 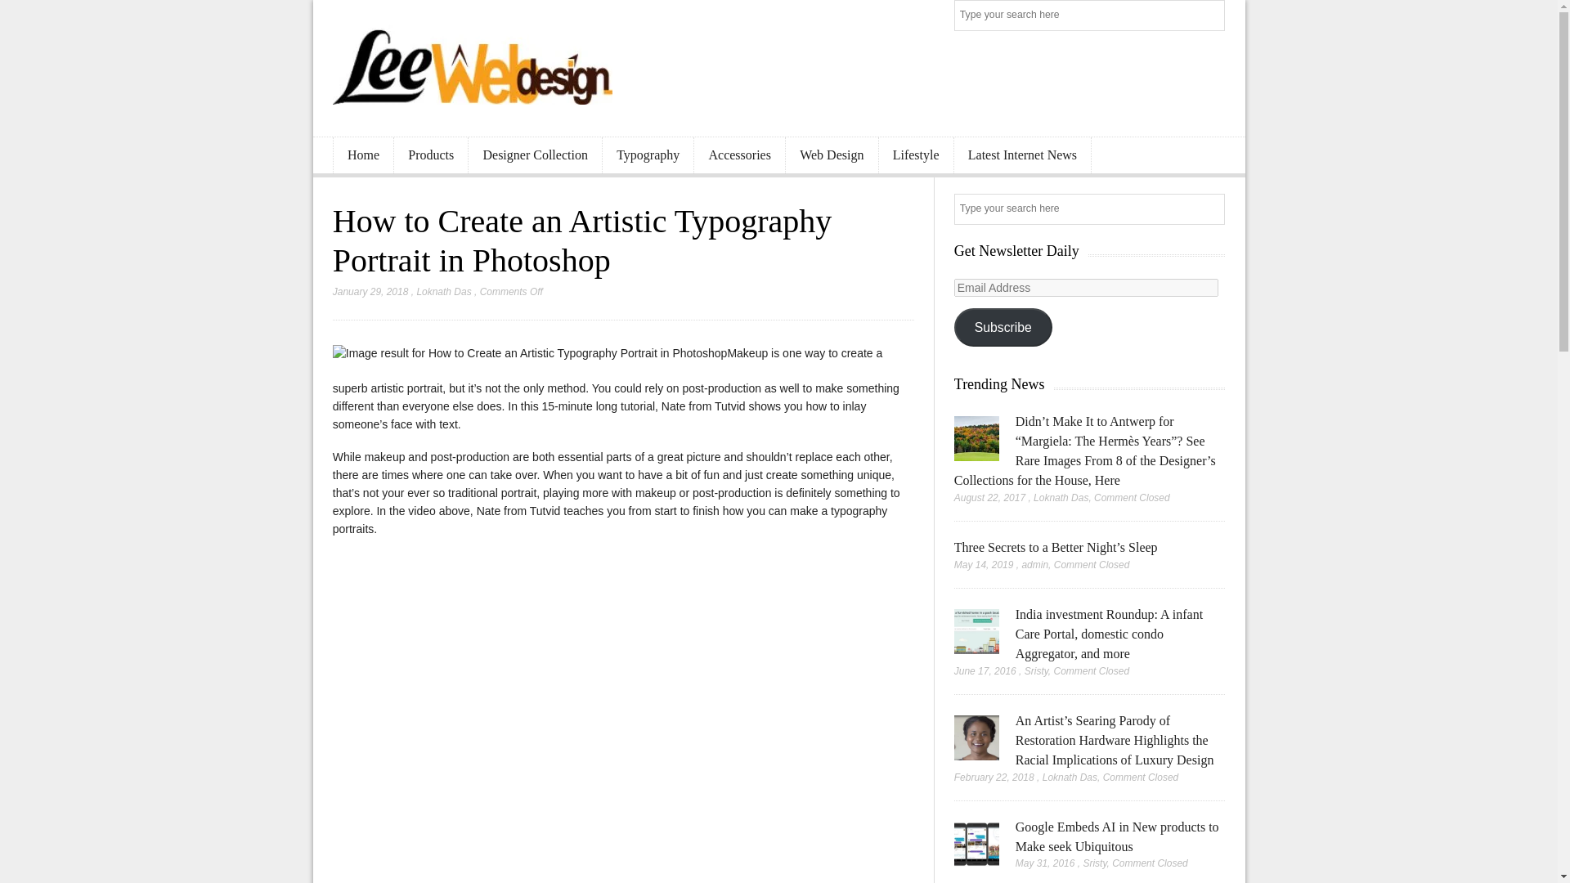 I want to click on Designer Collection, so click(x=535, y=155).